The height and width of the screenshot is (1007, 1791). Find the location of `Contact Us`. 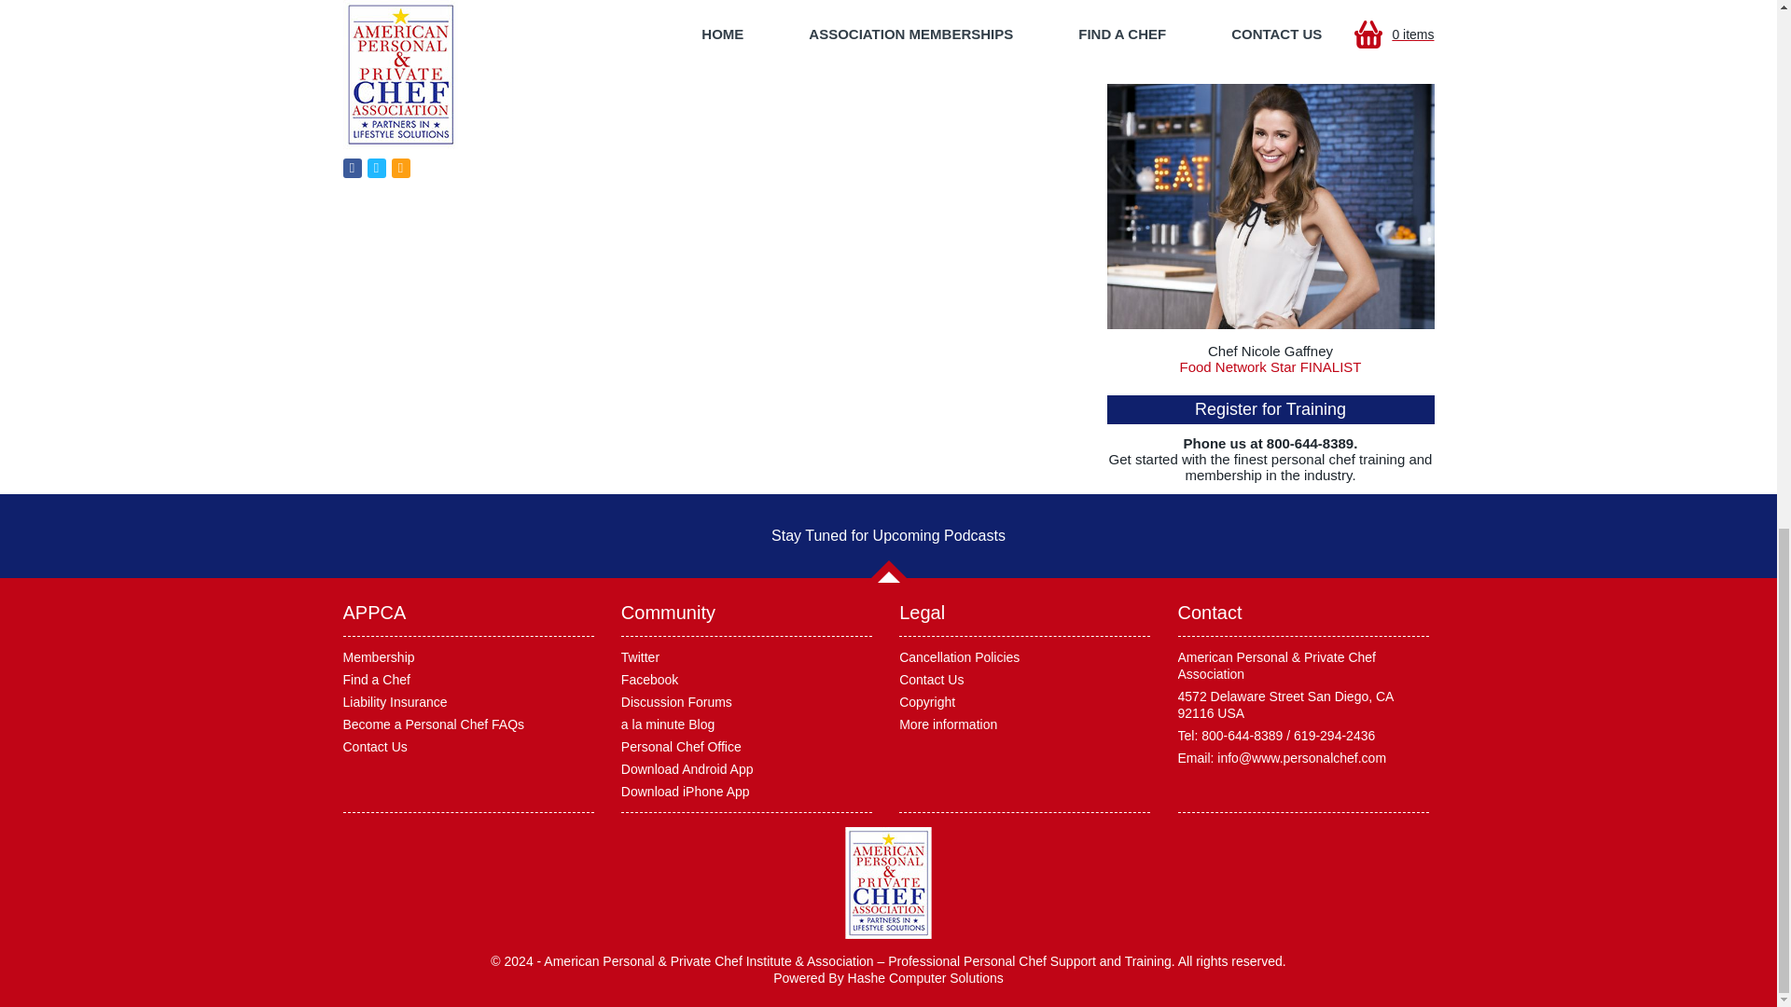

Contact Us is located at coordinates (375, 746).